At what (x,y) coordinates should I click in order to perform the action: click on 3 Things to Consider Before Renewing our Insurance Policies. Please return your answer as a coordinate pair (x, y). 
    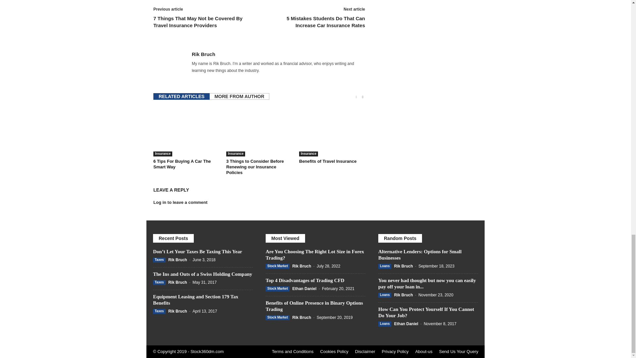
    Looking at the image, I should click on (255, 167).